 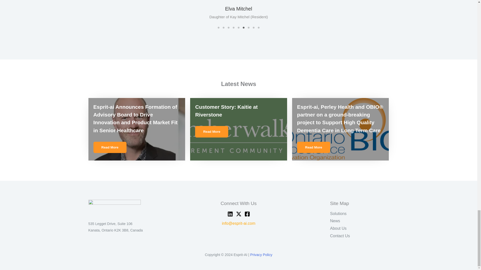 I want to click on Read More, so click(x=110, y=147).